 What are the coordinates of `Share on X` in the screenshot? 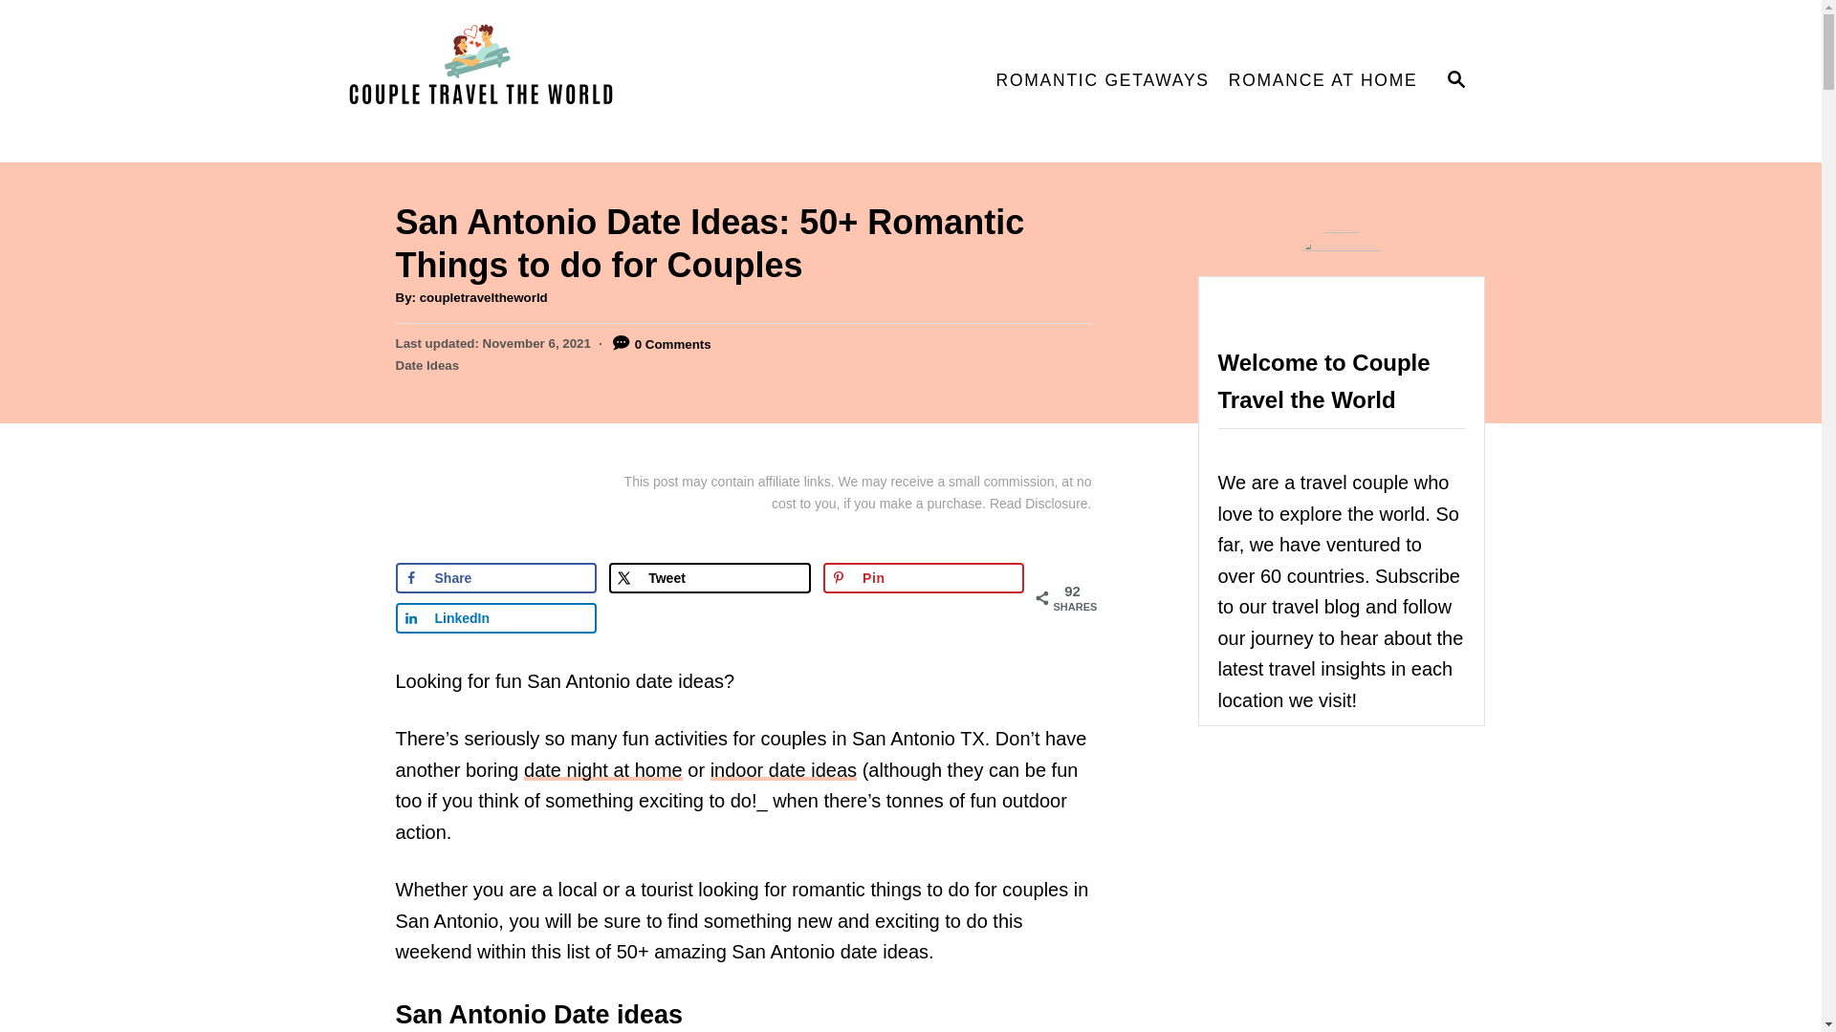 It's located at (710, 577).